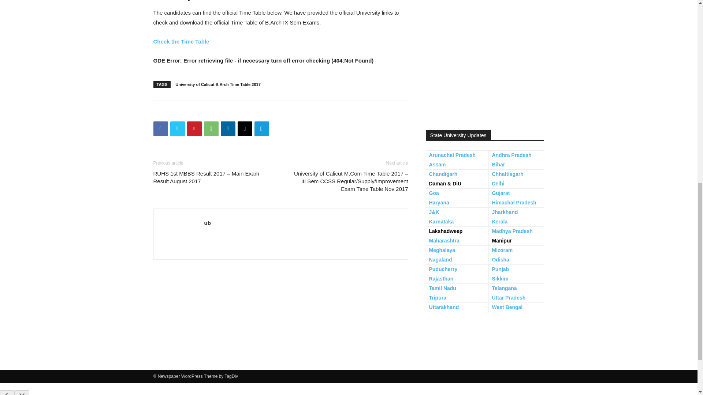 The width and height of the screenshot is (703, 395). What do you see at coordinates (218, 84) in the screenshot?
I see `University of Calicut B.Arch Time Table 2017` at bounding box center [218, 84].